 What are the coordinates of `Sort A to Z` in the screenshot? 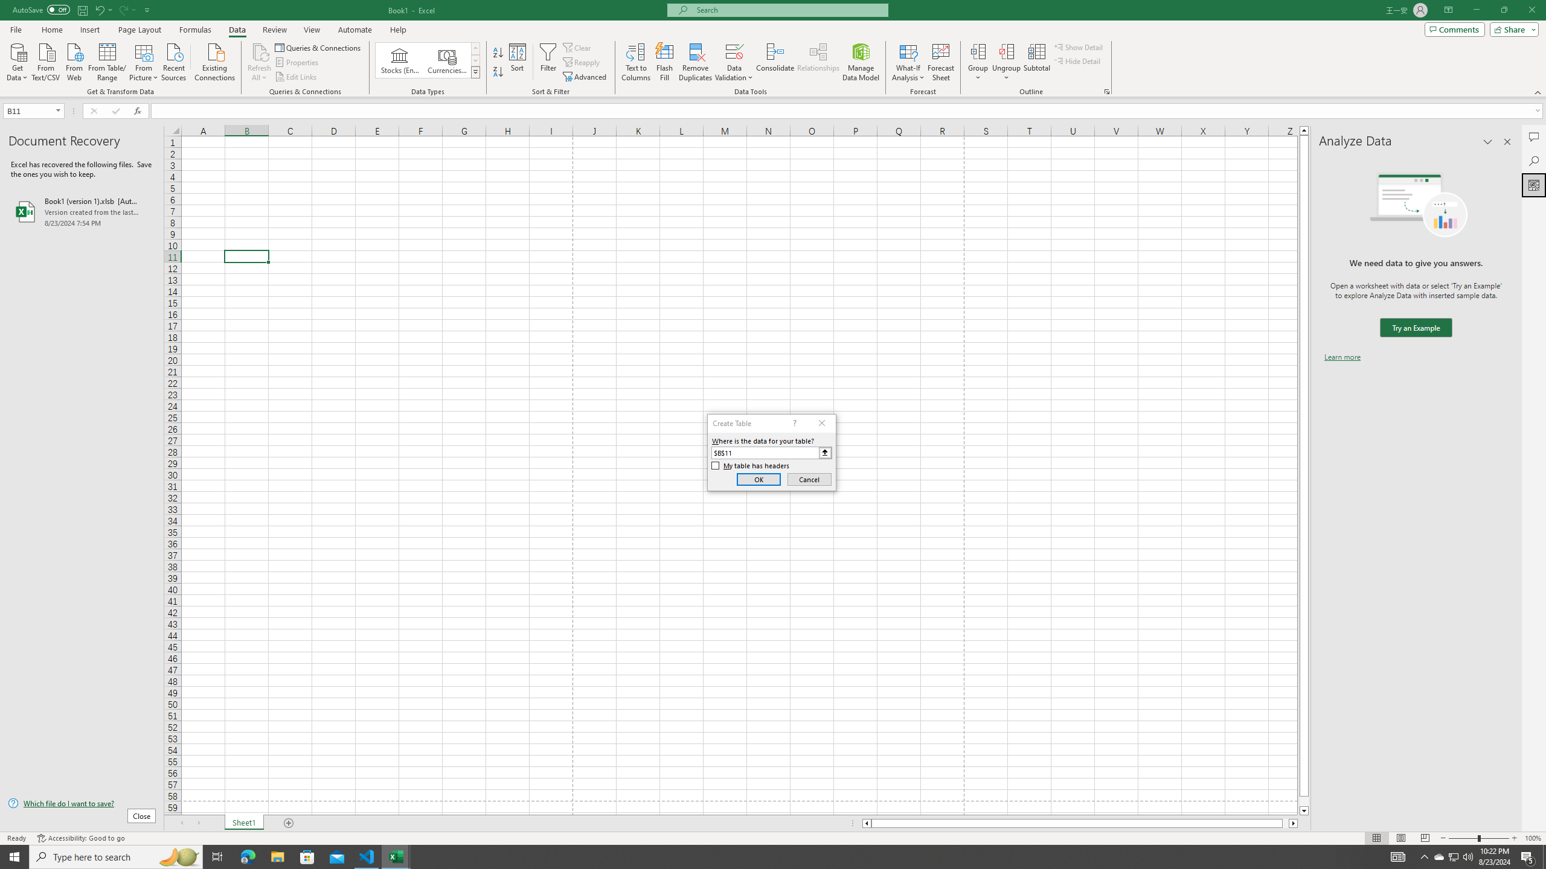 It's located at (499, 53).